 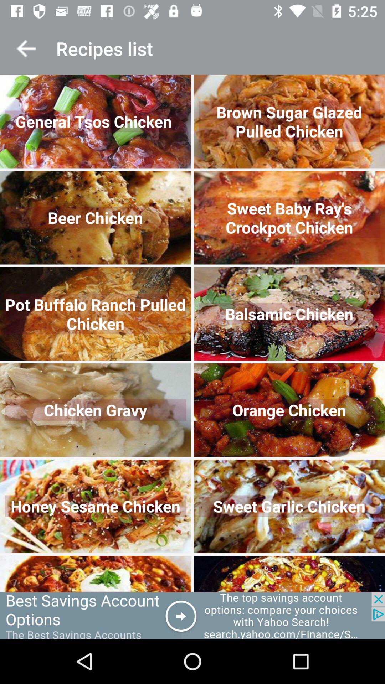 What do you see at coordinates (289, 507) in the screenshot?
I see `click on the second image in fifth row` at bounding box center [289, 507].